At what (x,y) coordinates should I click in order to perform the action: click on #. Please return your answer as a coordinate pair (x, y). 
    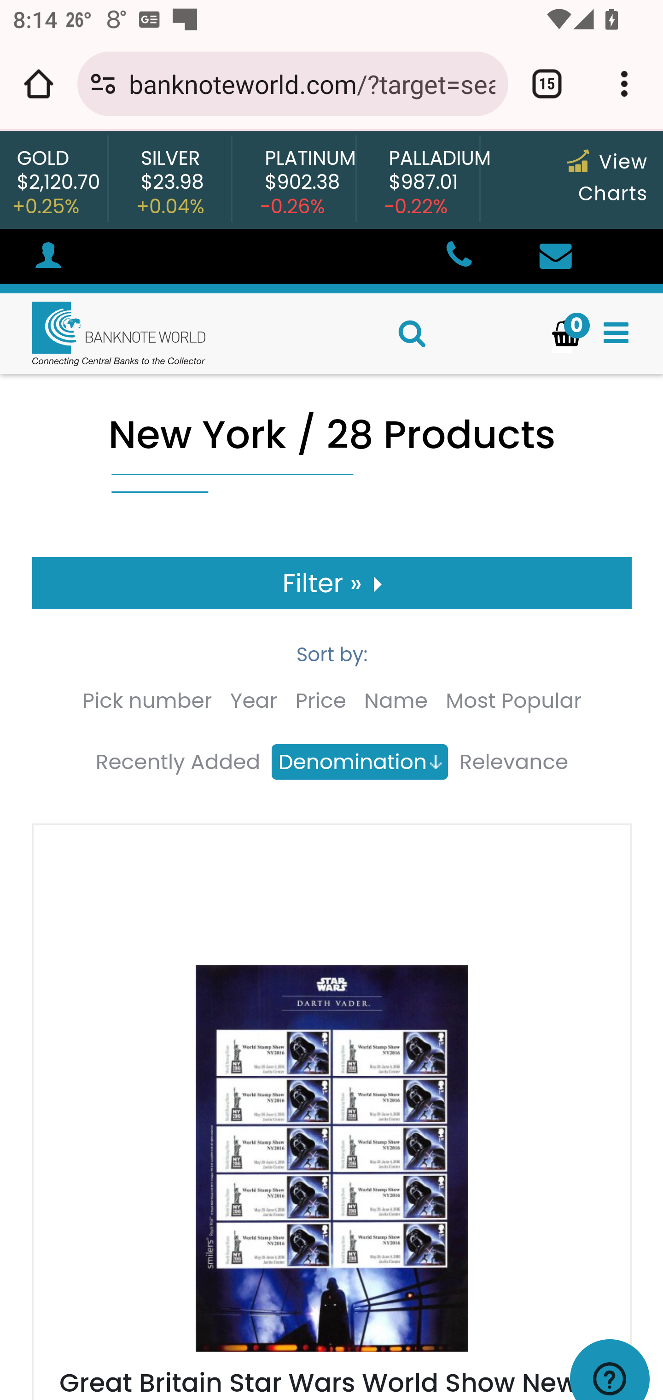
    Looking at the image, I should click on (48, 258).